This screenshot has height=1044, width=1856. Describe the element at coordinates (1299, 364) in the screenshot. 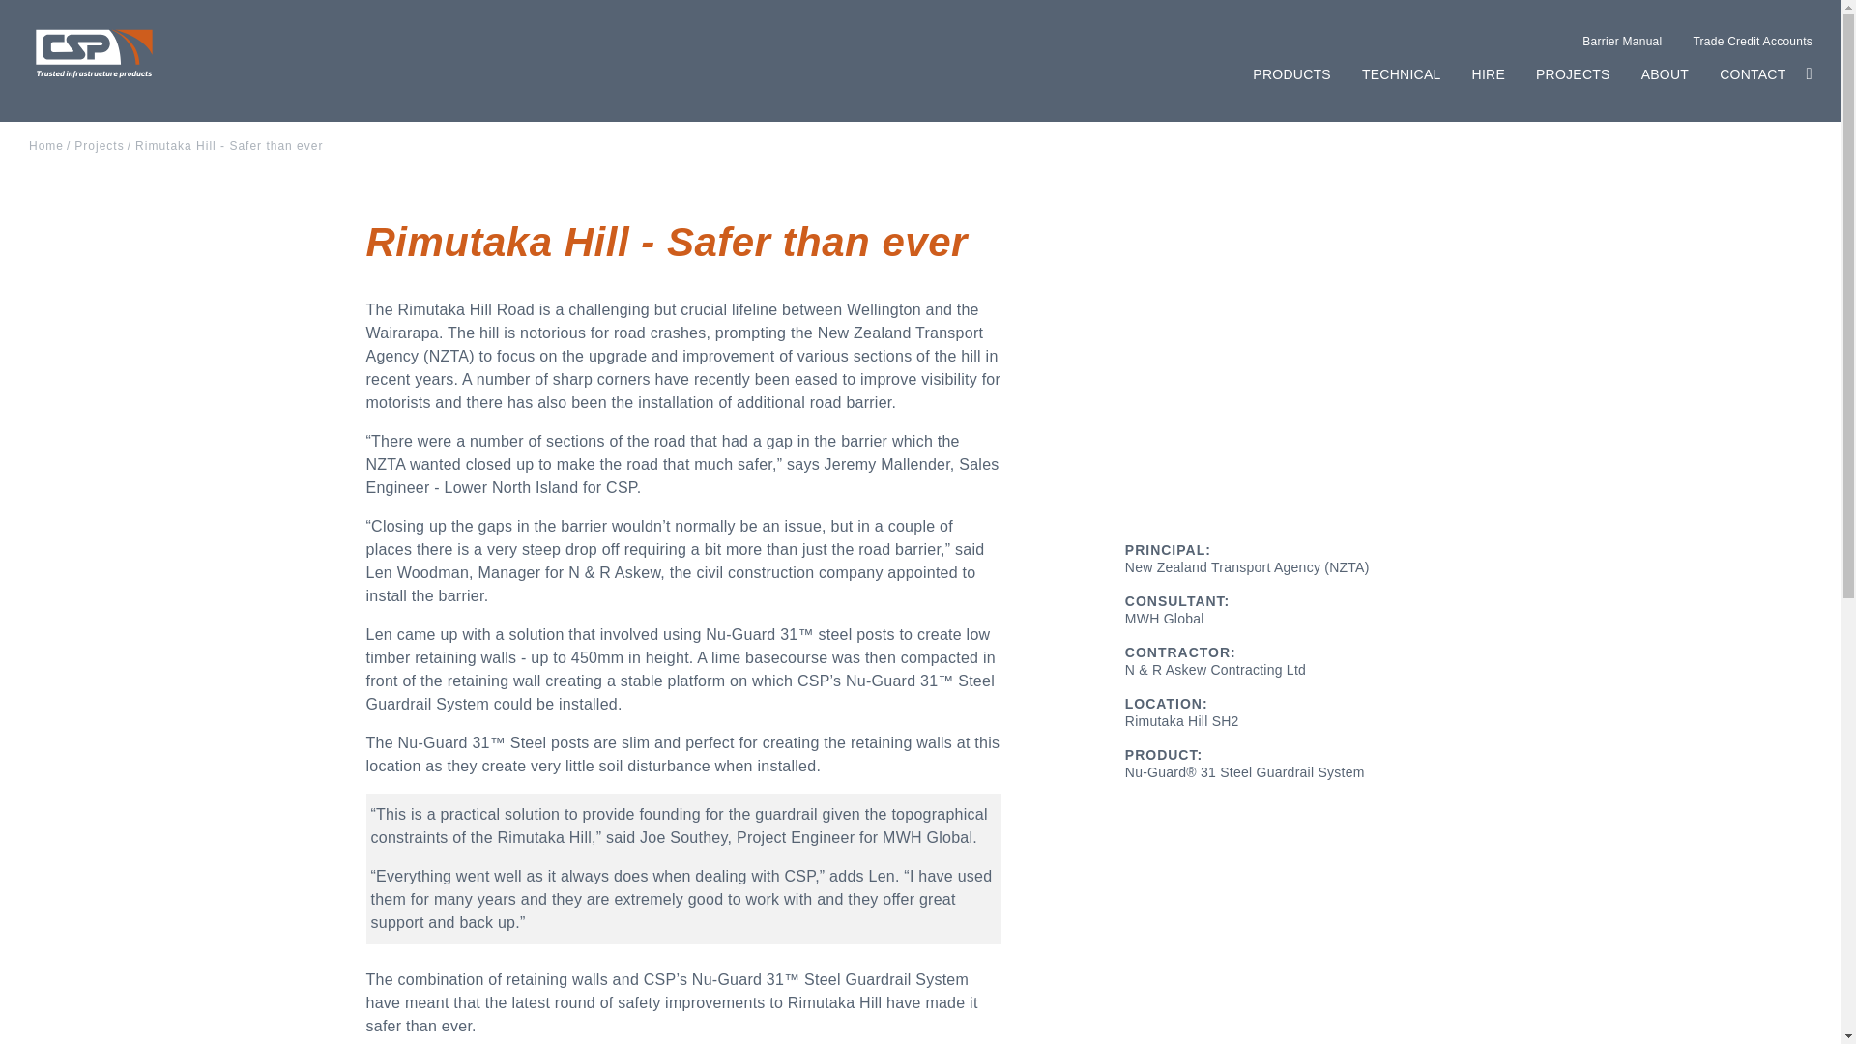

I see `Rimutakahill` at that location.